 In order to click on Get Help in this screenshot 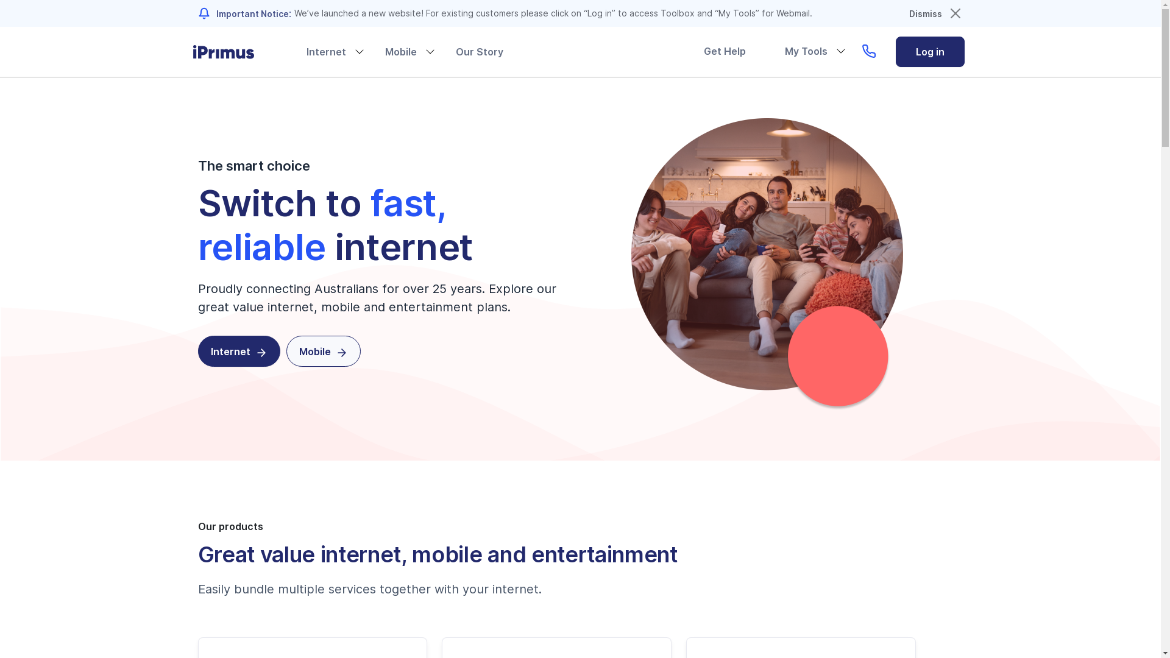, I will do `click(724, 51)`.